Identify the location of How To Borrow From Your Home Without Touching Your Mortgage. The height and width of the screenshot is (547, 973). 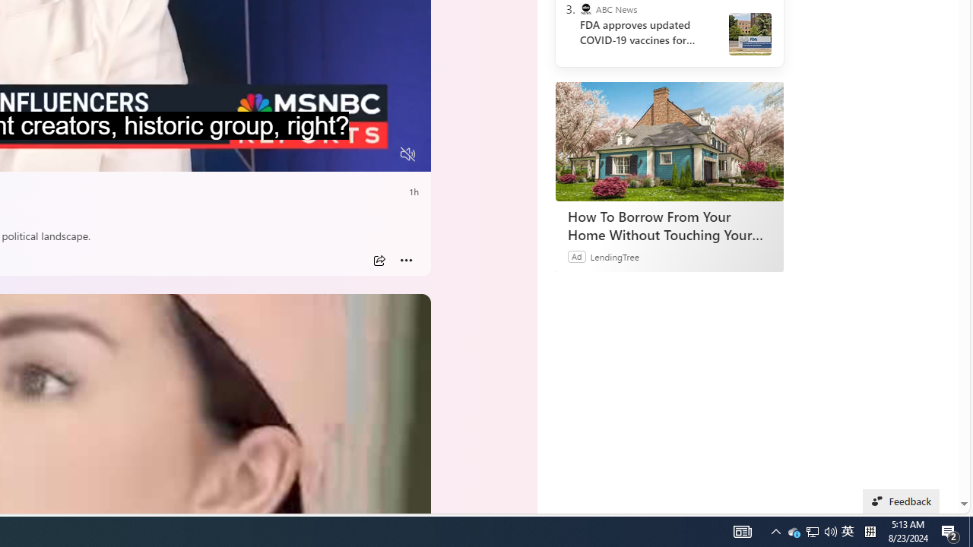
(669, 141).